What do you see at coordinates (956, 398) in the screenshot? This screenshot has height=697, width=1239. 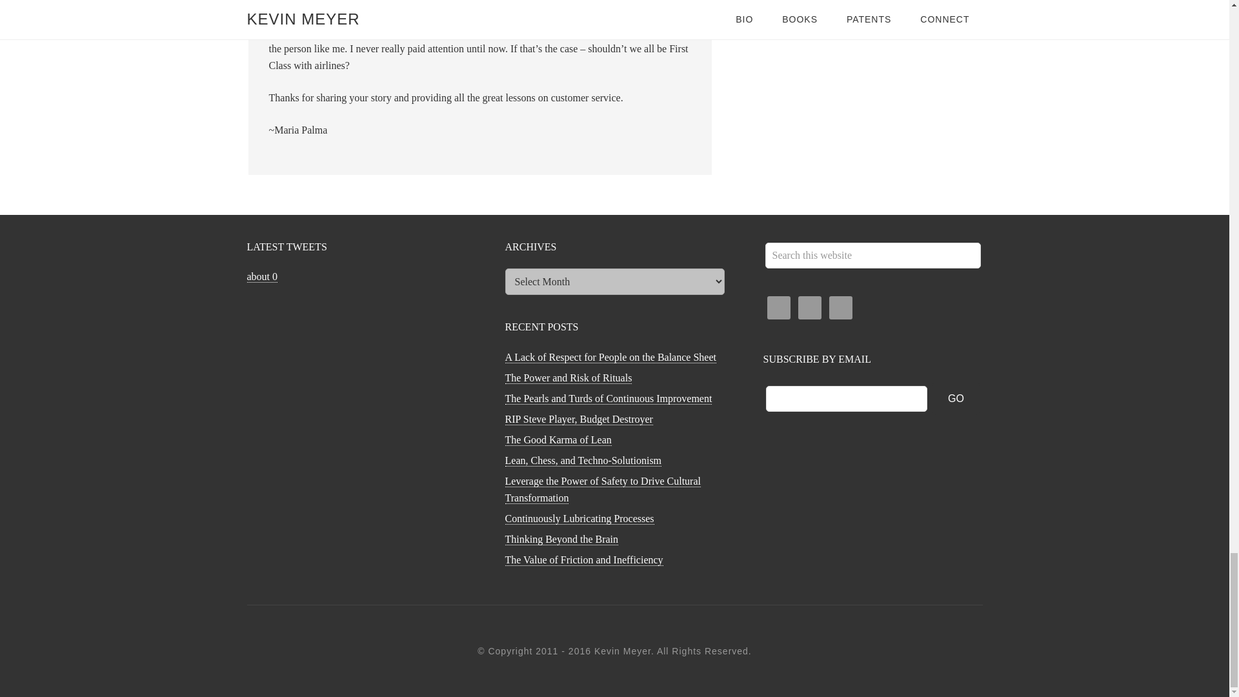 I see `Go` at bounding box center [956, 398].